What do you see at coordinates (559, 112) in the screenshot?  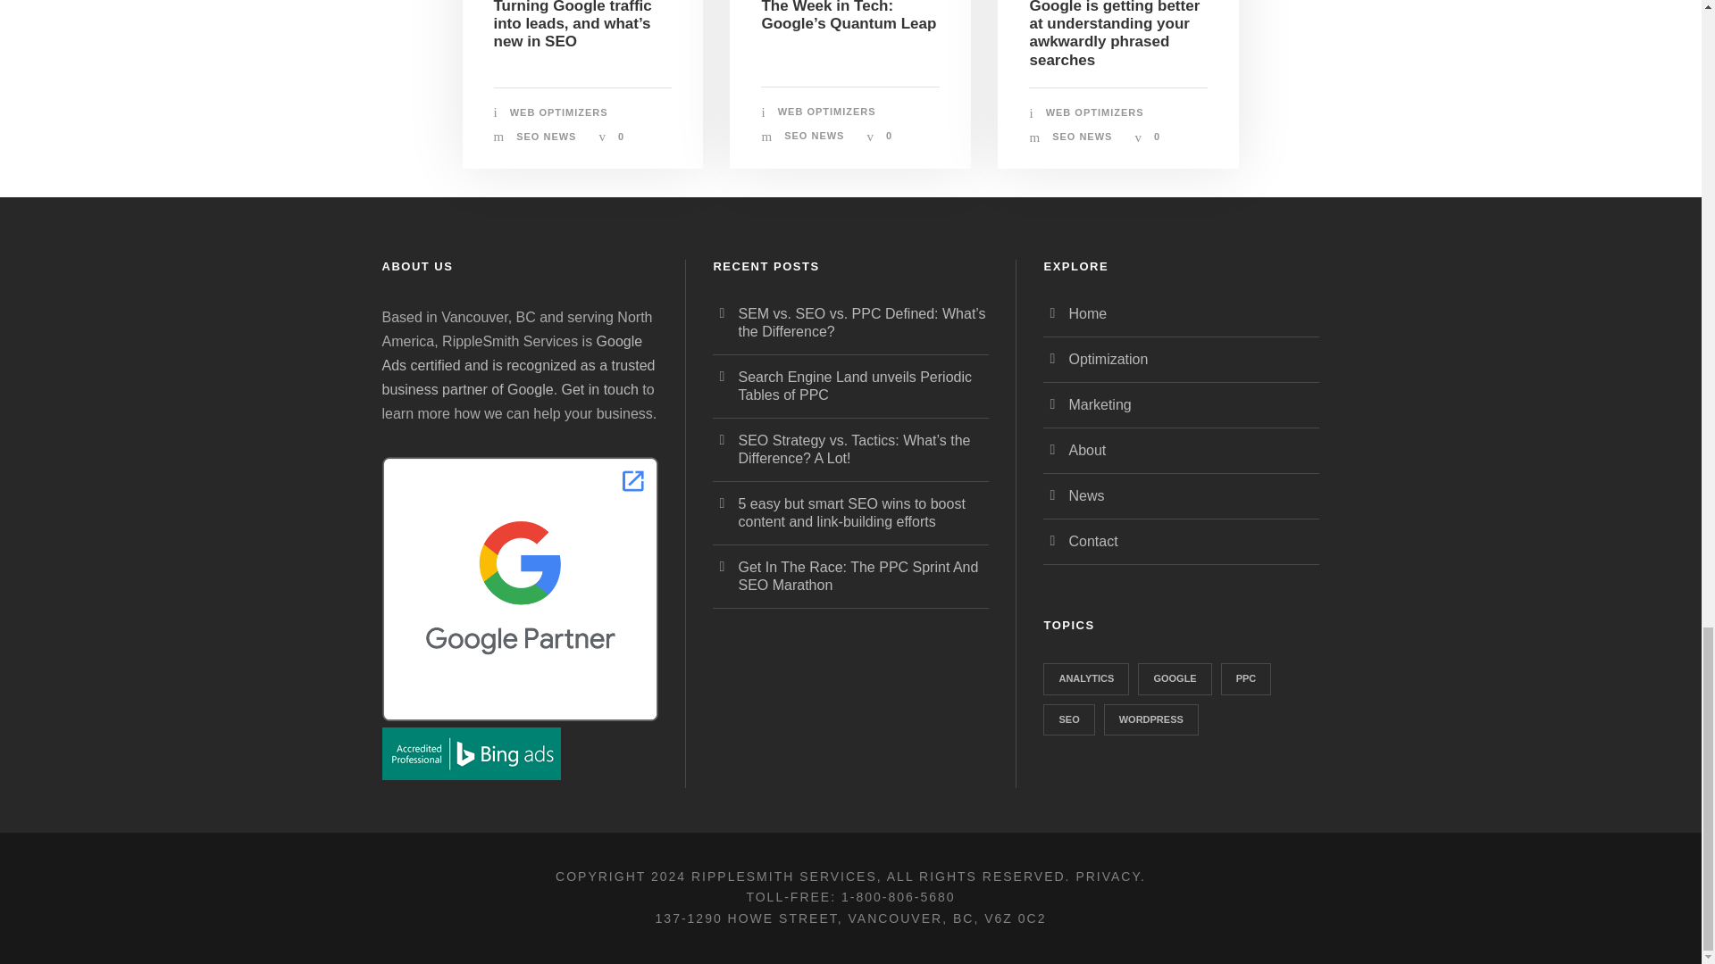 I see `WEB OPTIMIZERS` at bounding box center [559, 112].